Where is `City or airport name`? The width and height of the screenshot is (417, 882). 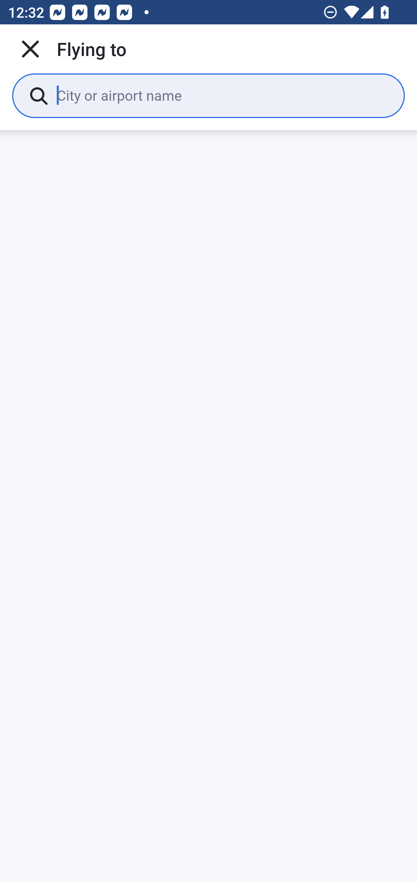
City or airport name is located at coordinates (222, 95).